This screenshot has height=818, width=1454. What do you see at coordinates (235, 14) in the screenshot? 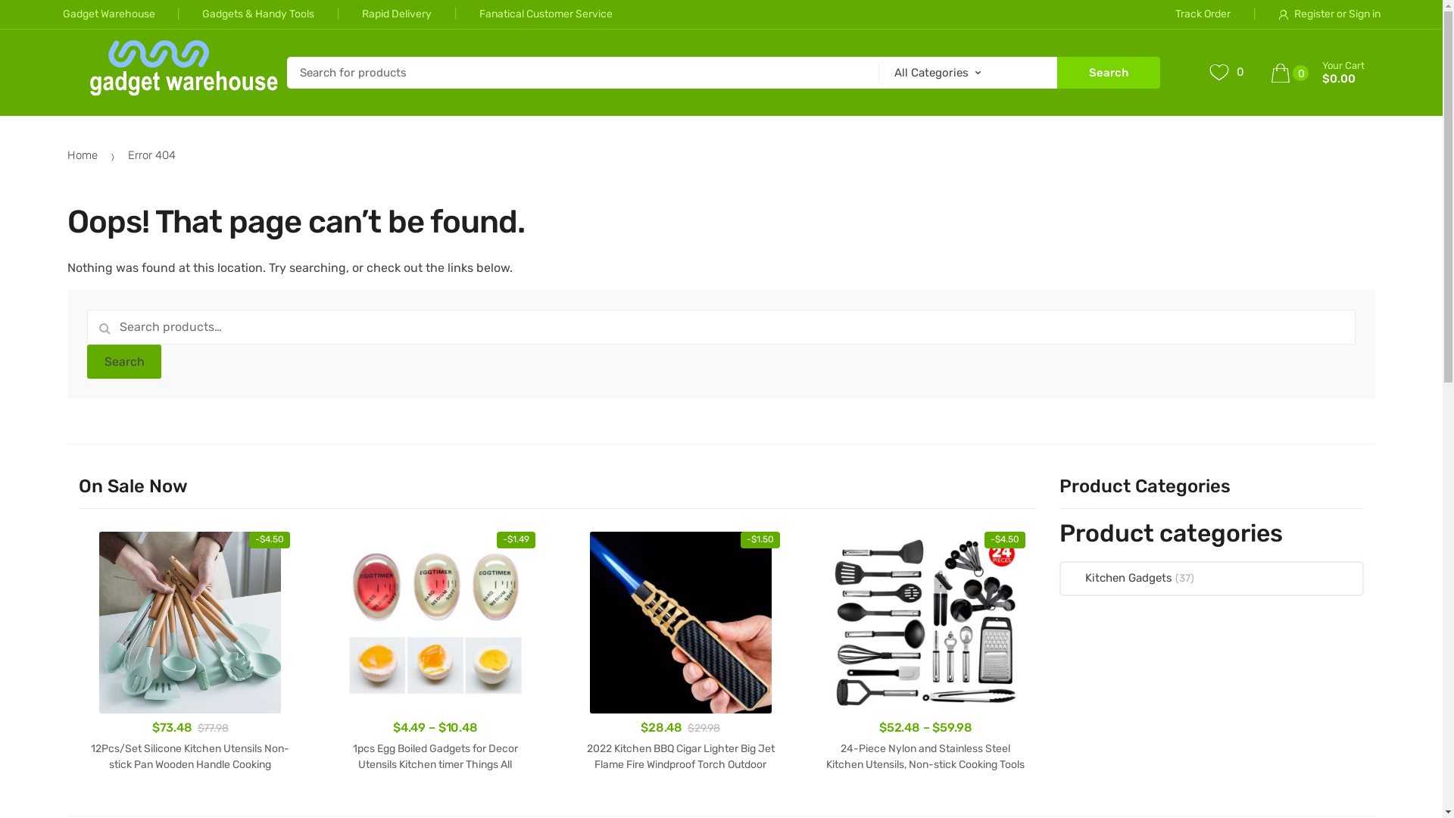
I see `Gadgets & Handy Tools` at bounding box center [235, 14].